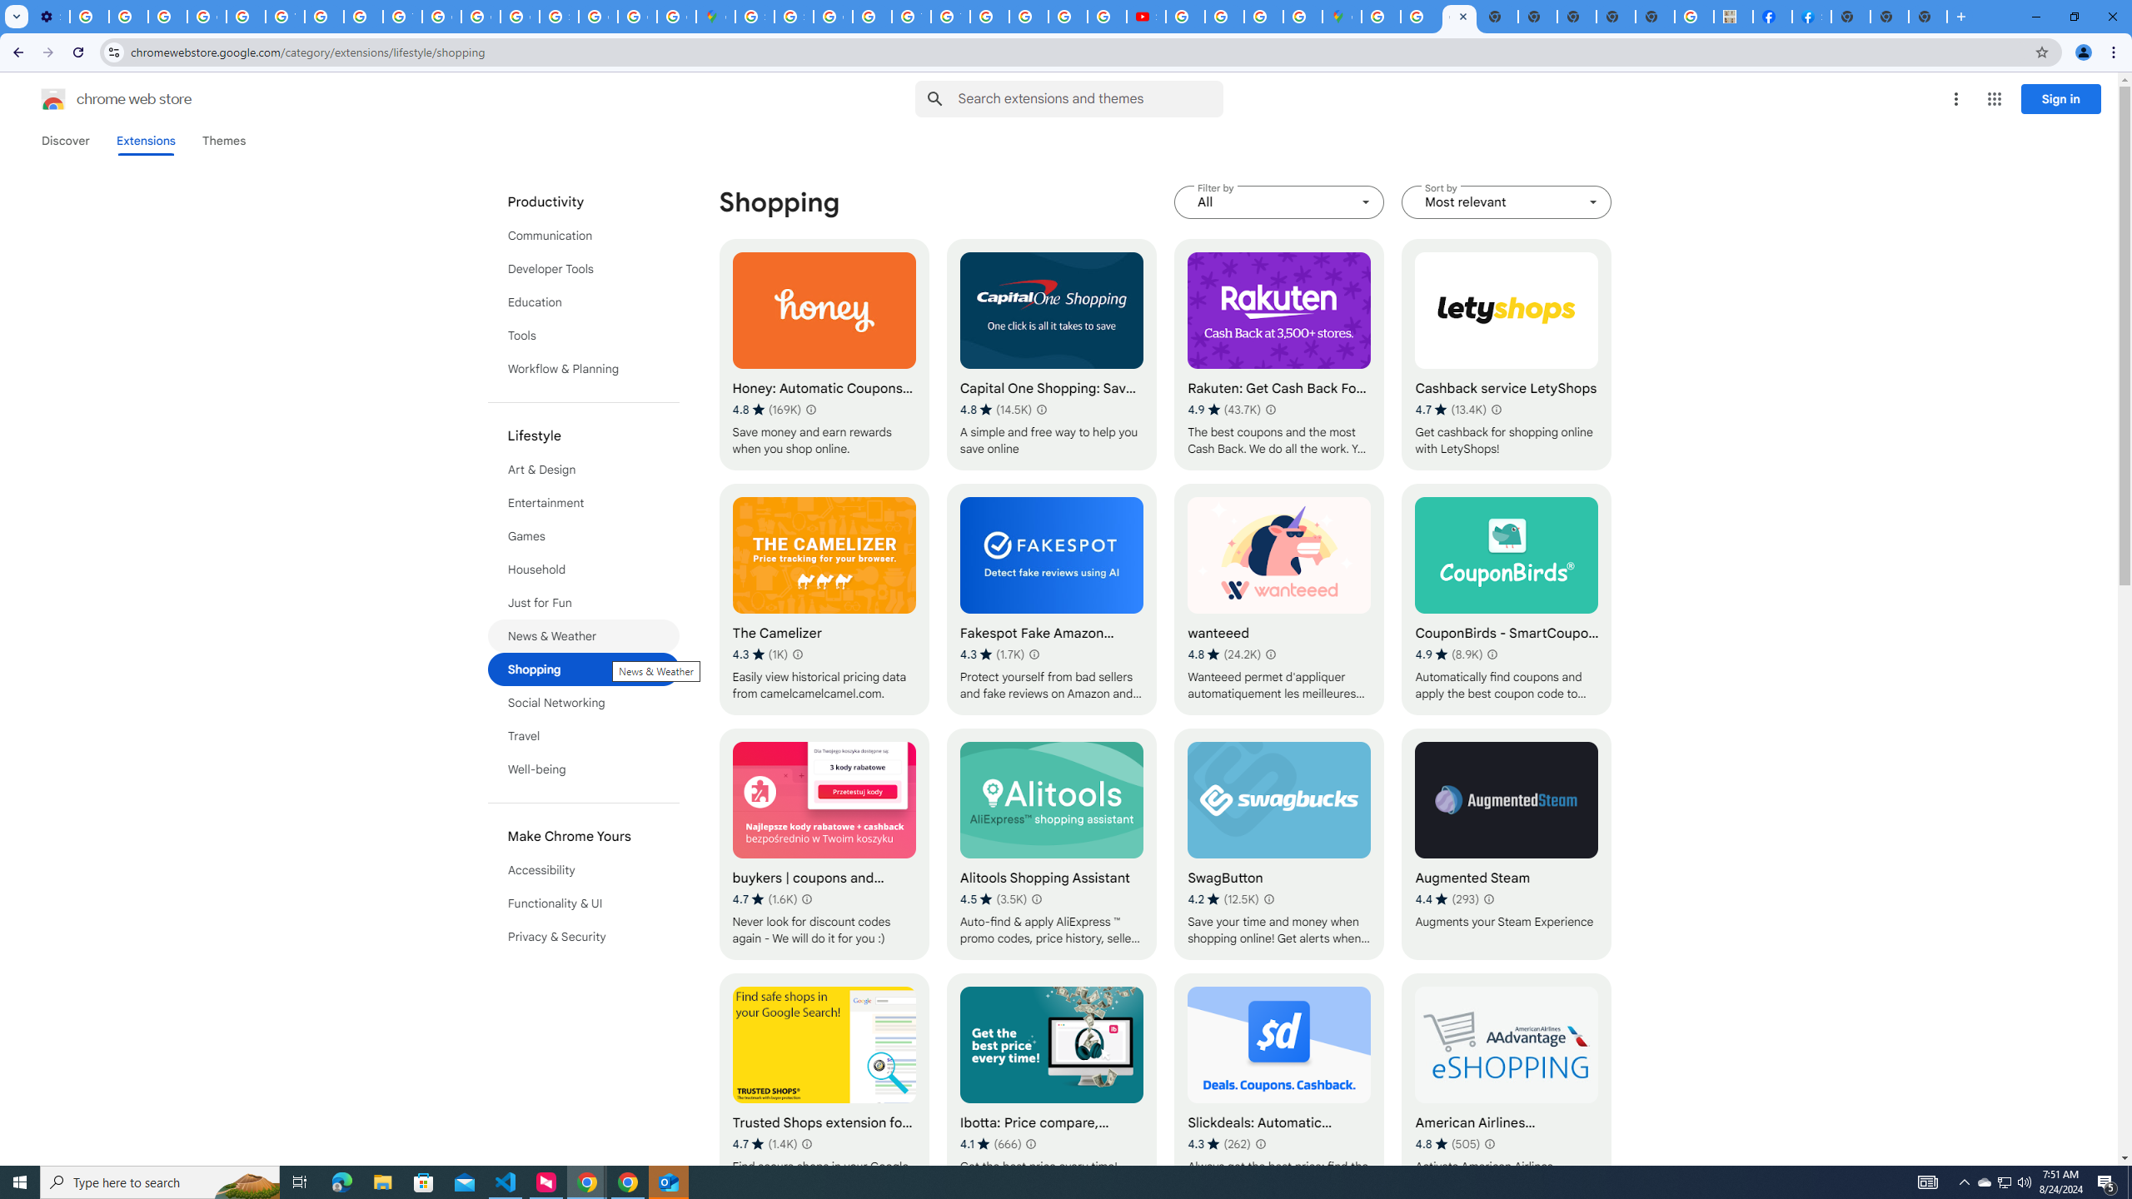 This screenshot has width=2132, height=1199. Describe the element at coordinates (284, 17) in the screenshot. I see `YouTube` at that location.